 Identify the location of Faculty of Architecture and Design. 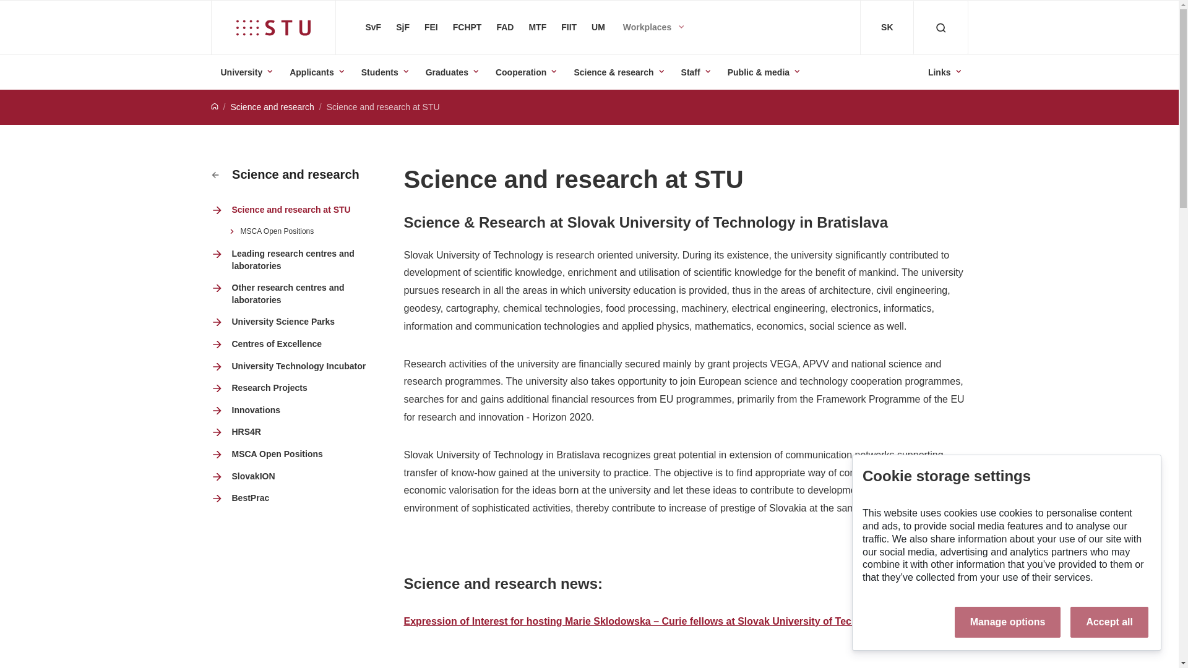
(505, 27).